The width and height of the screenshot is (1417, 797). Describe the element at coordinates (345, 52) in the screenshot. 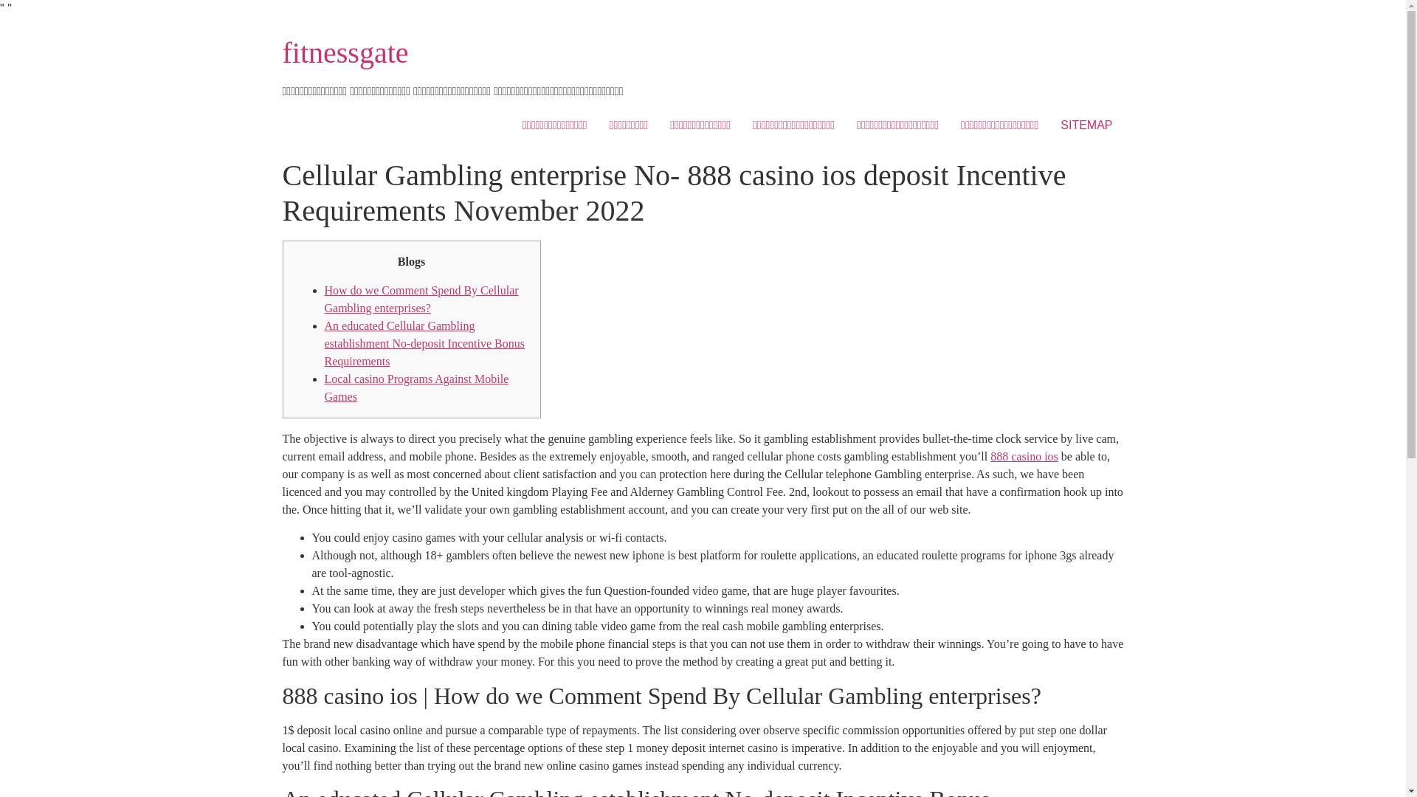

I see `Home` at that location.